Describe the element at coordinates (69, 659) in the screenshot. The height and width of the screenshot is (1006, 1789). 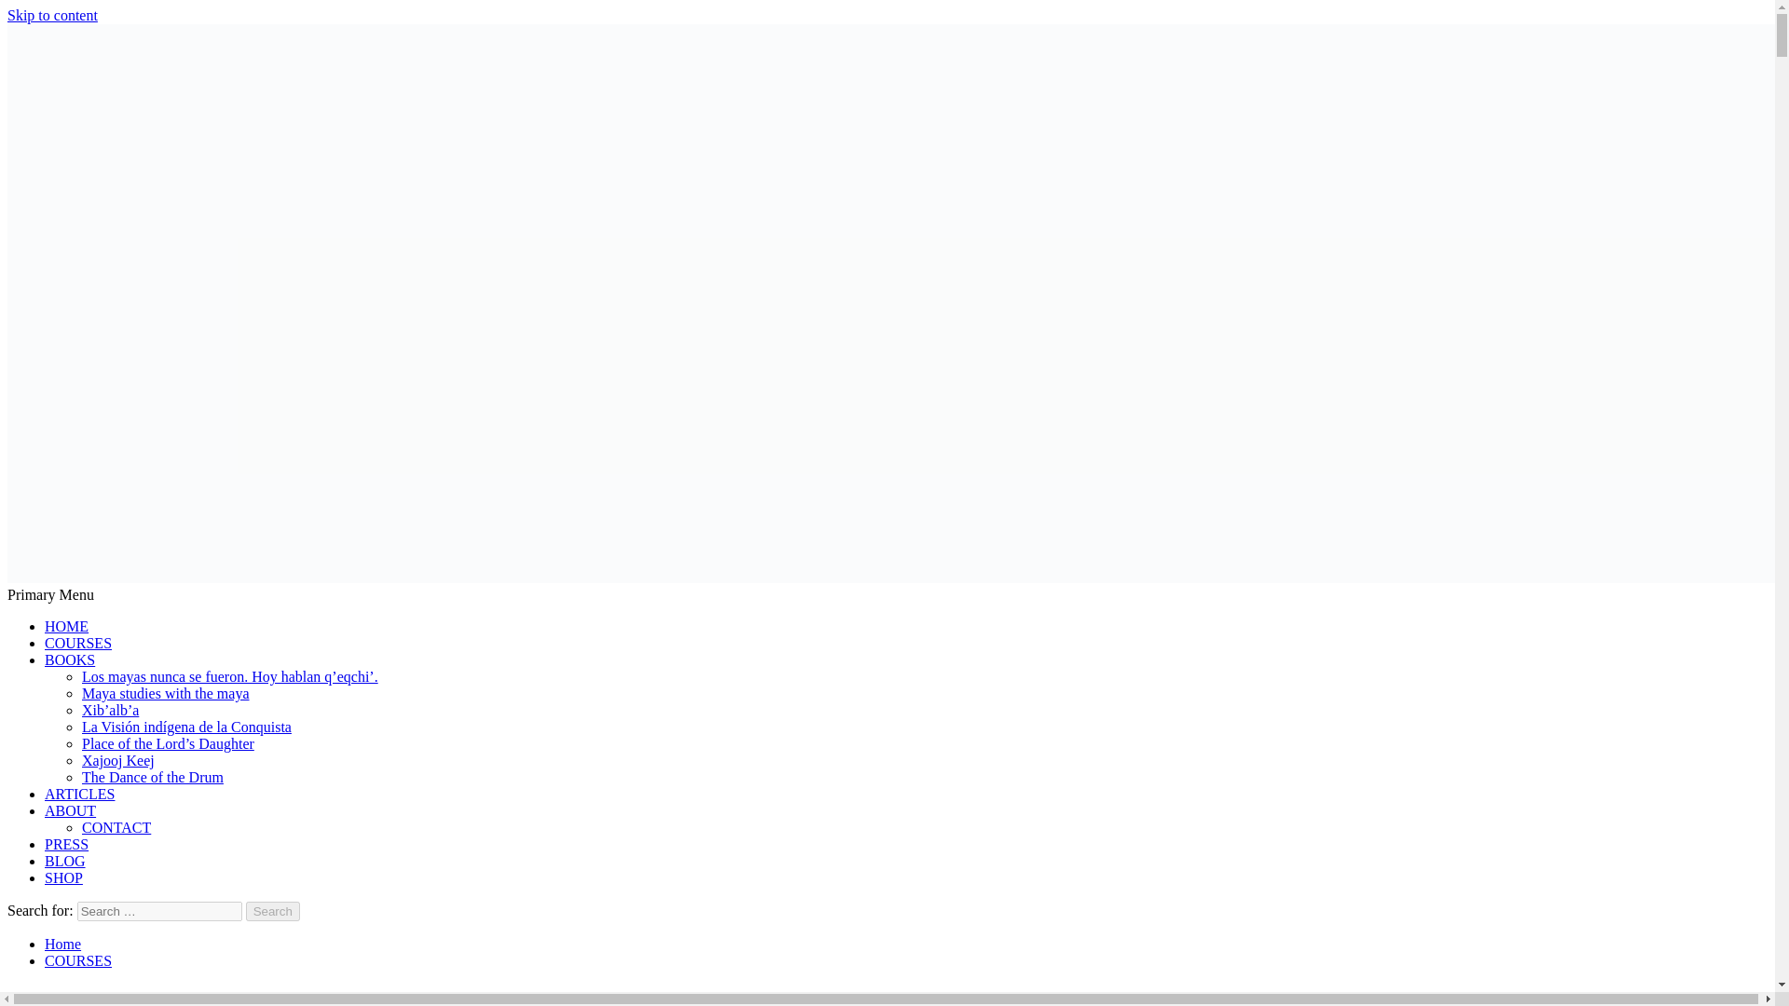
I see `BOOKS` at that location.